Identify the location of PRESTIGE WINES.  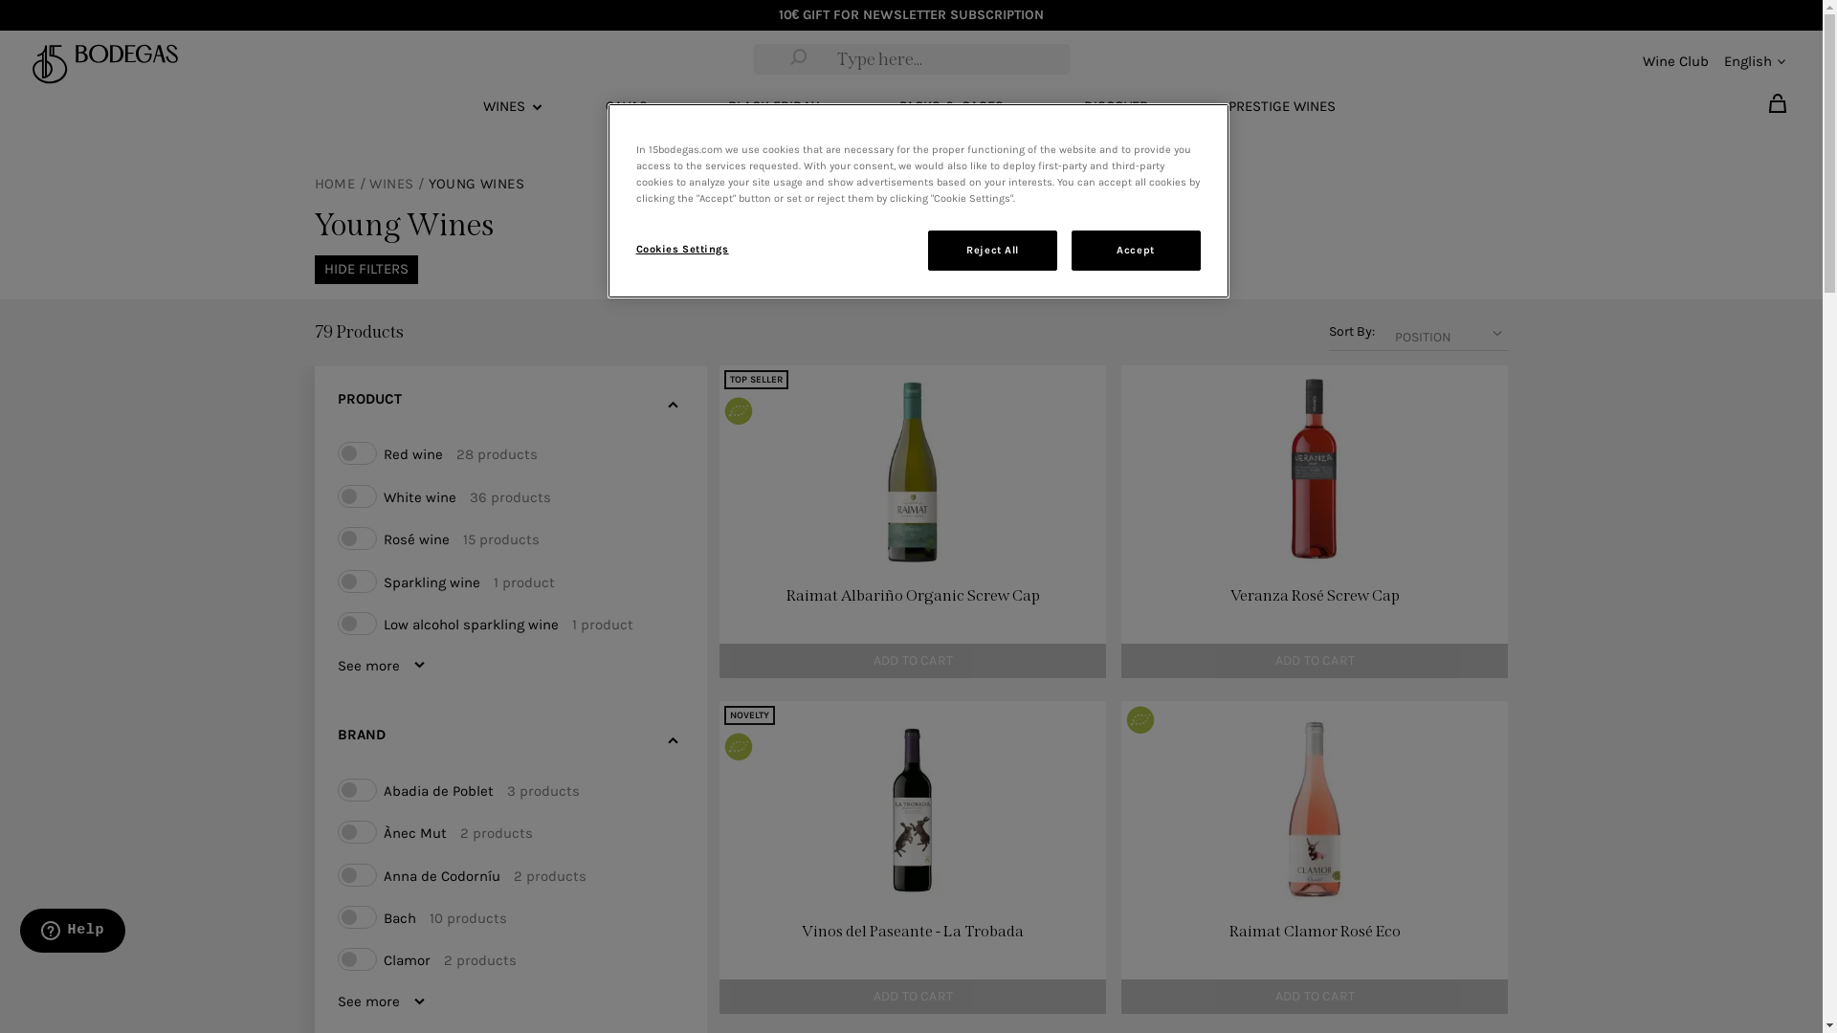
(1282, 107).